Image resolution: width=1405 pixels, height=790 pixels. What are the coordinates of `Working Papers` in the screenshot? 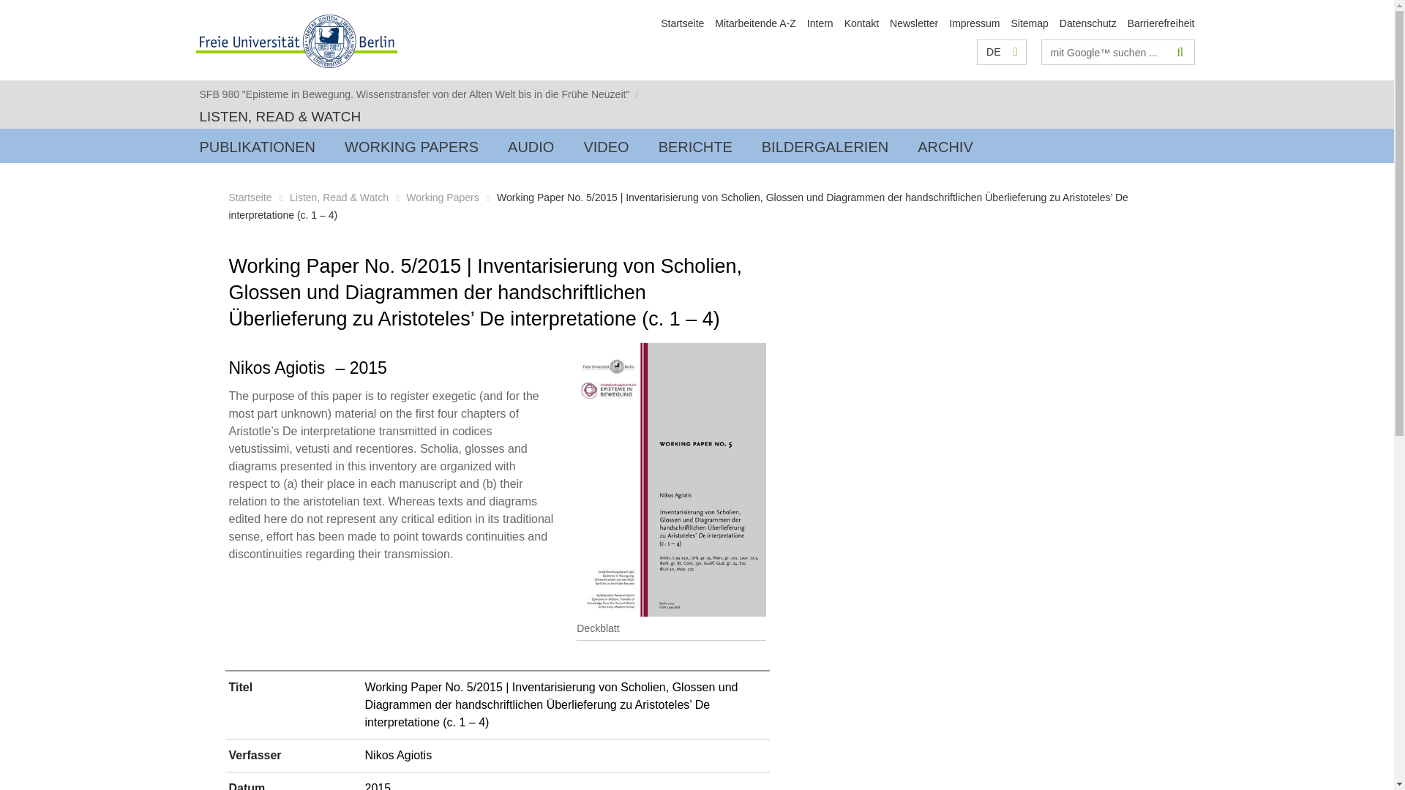 It's located at (442, 197).